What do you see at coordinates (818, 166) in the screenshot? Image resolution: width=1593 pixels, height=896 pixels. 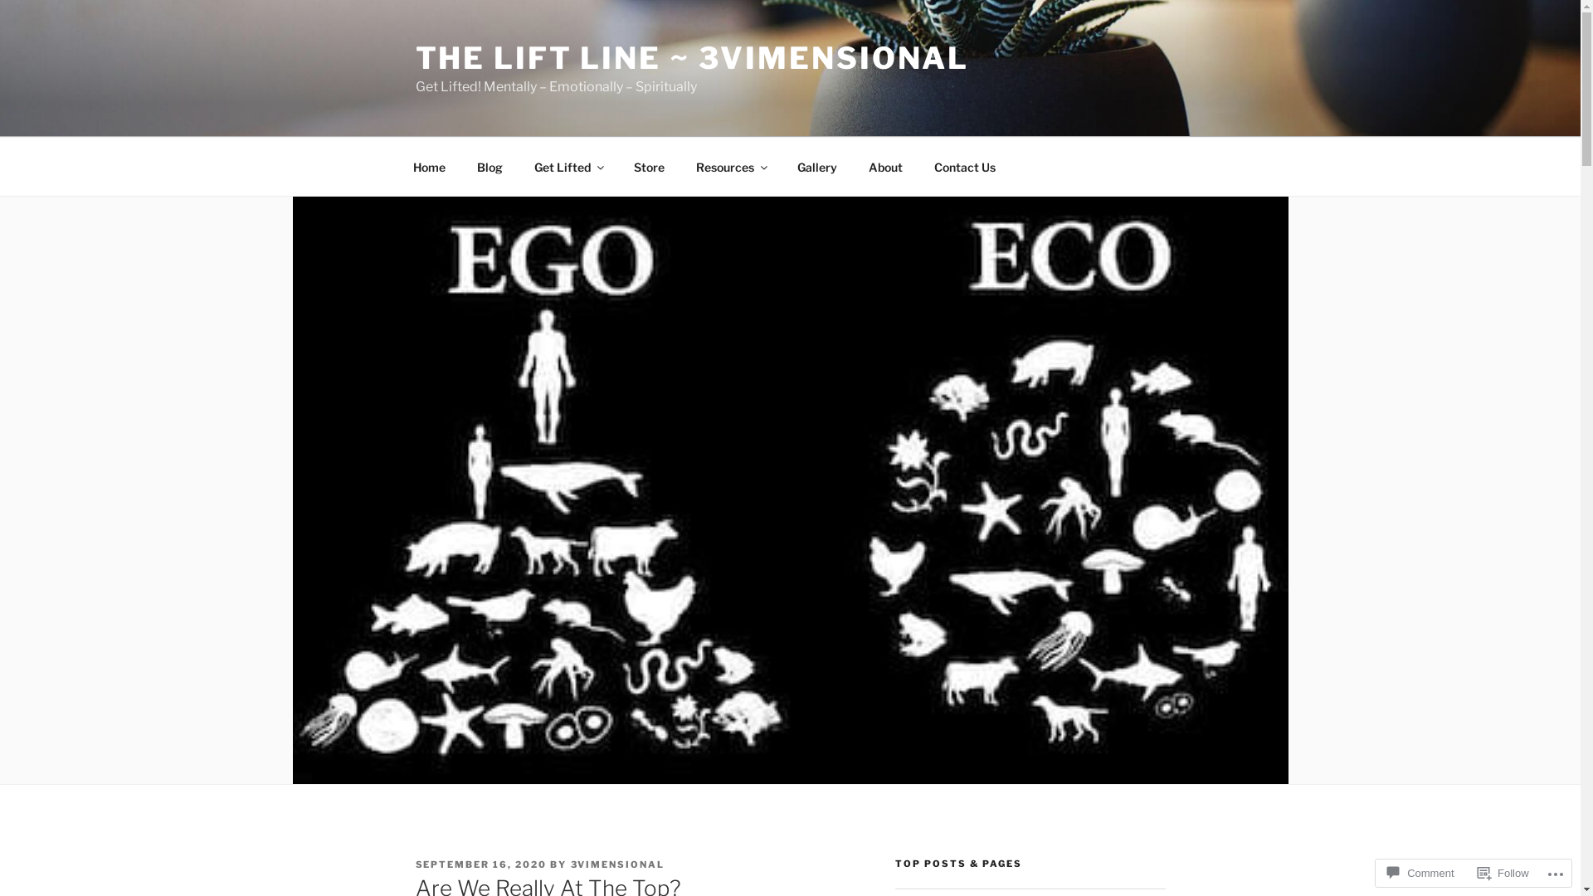 I see `Gallery` at bounding box center [818, 166].